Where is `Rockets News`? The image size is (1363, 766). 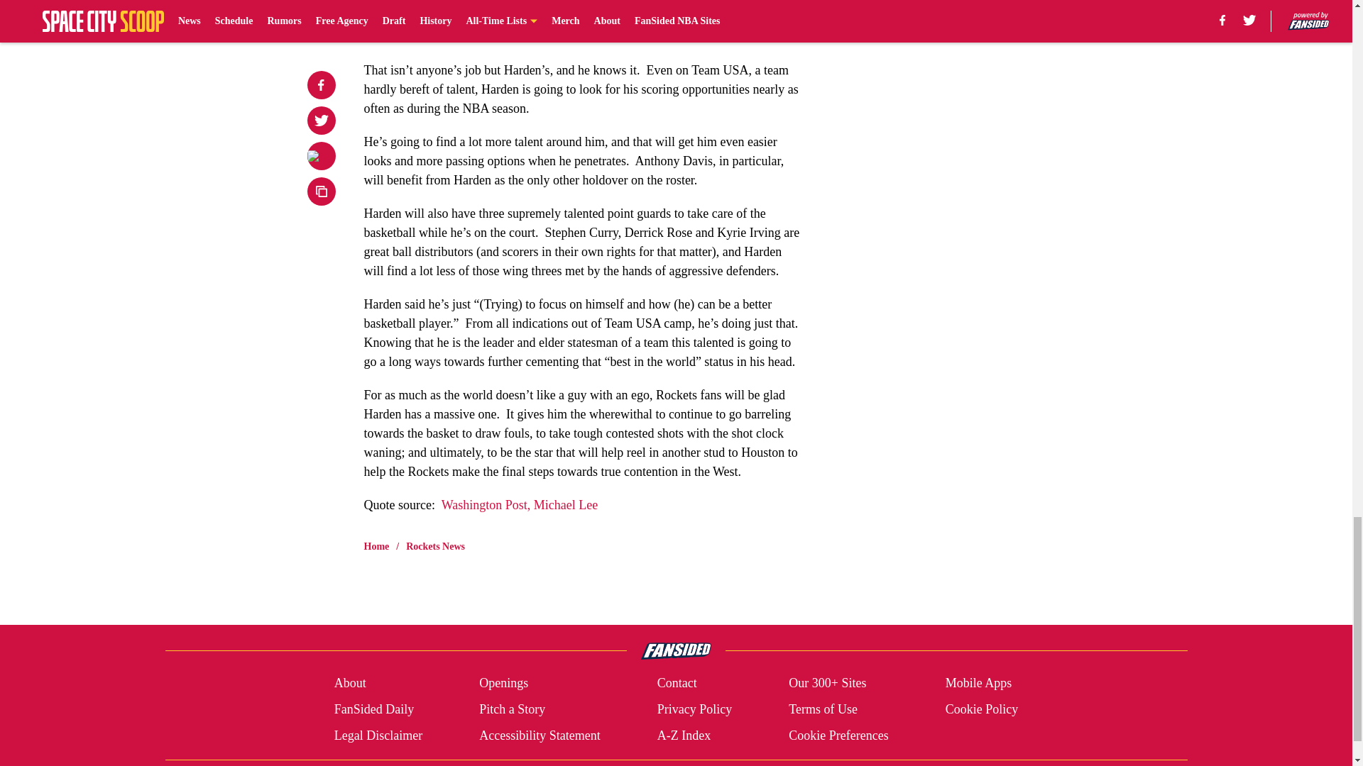 Rockets News is located at coordinates (435, 546).